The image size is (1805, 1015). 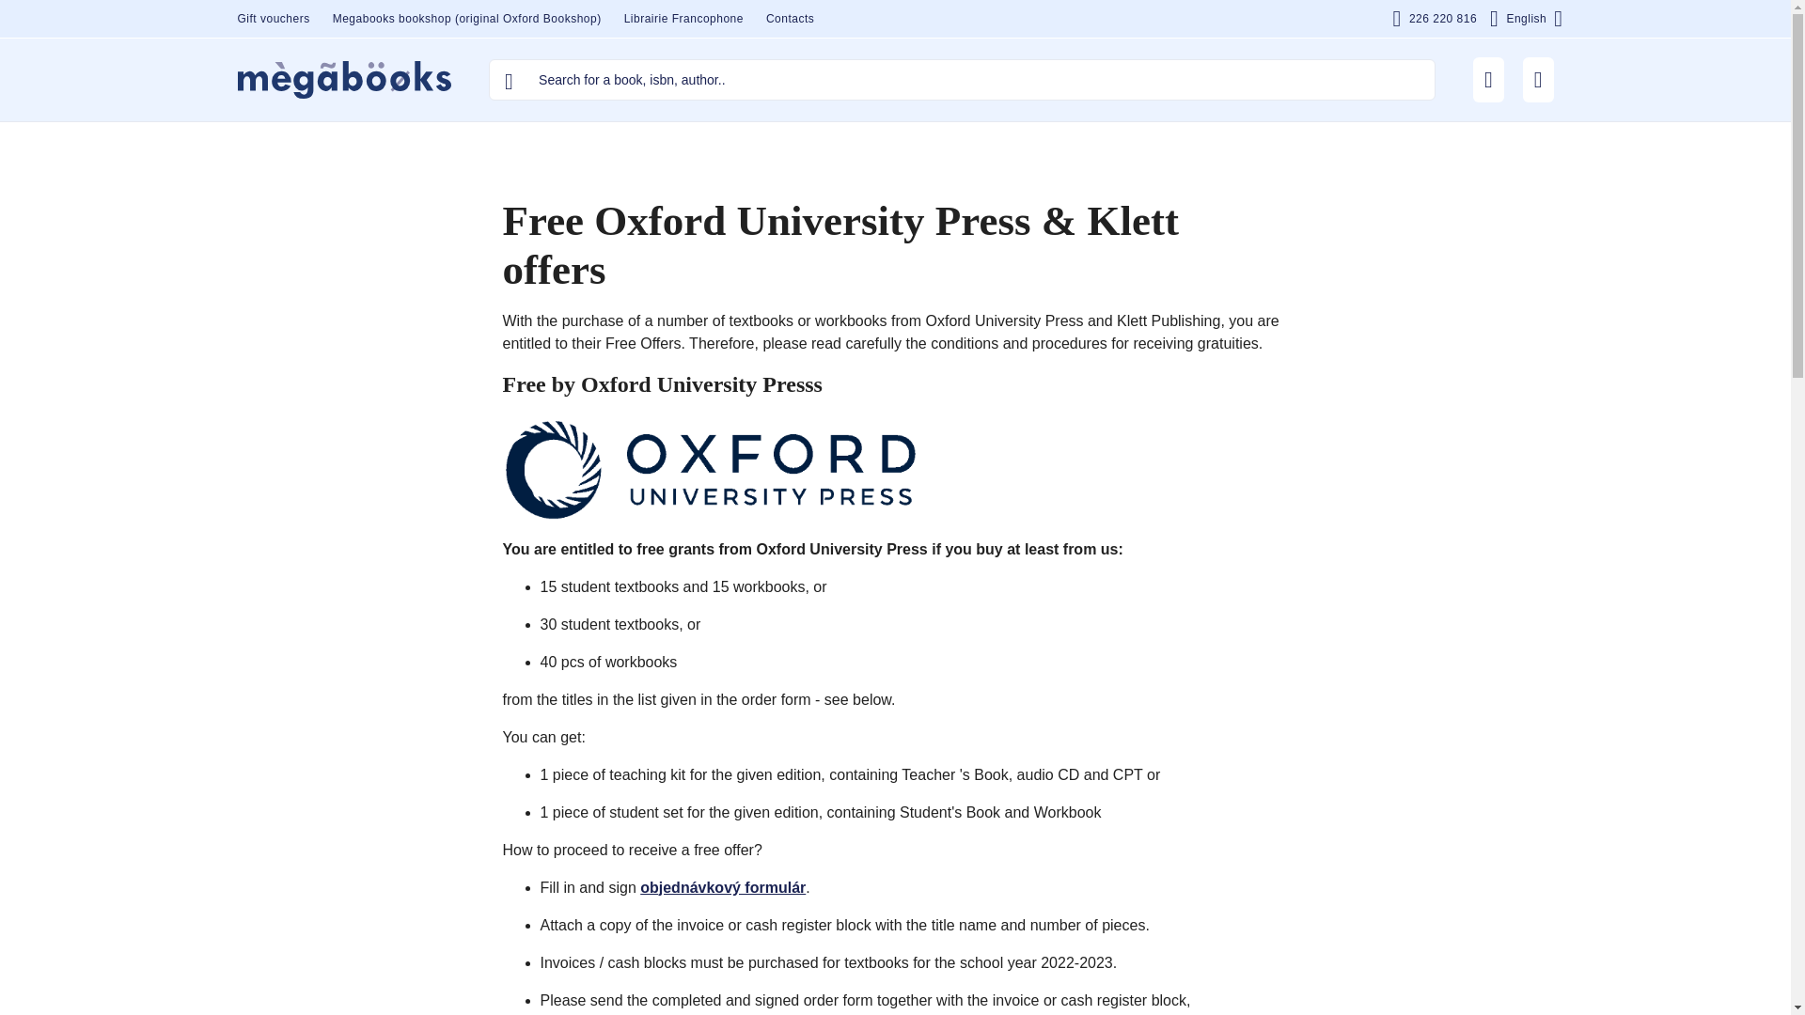 What do you see at coordinates (344, 79) in the screenshot?
I see `Megabooks` at bounding box center [344, 79].